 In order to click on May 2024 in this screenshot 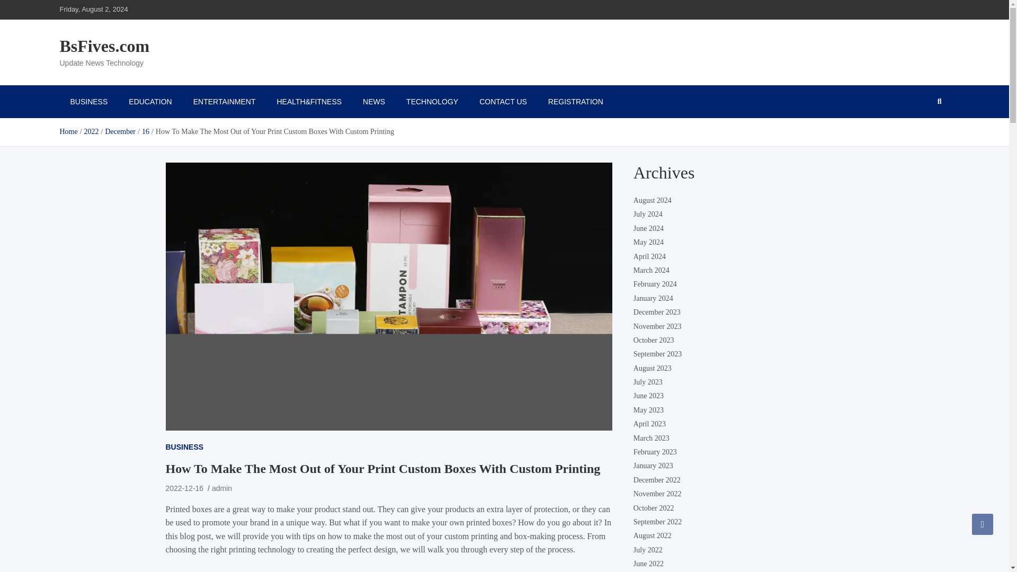, I will do `click(648, 243)`.